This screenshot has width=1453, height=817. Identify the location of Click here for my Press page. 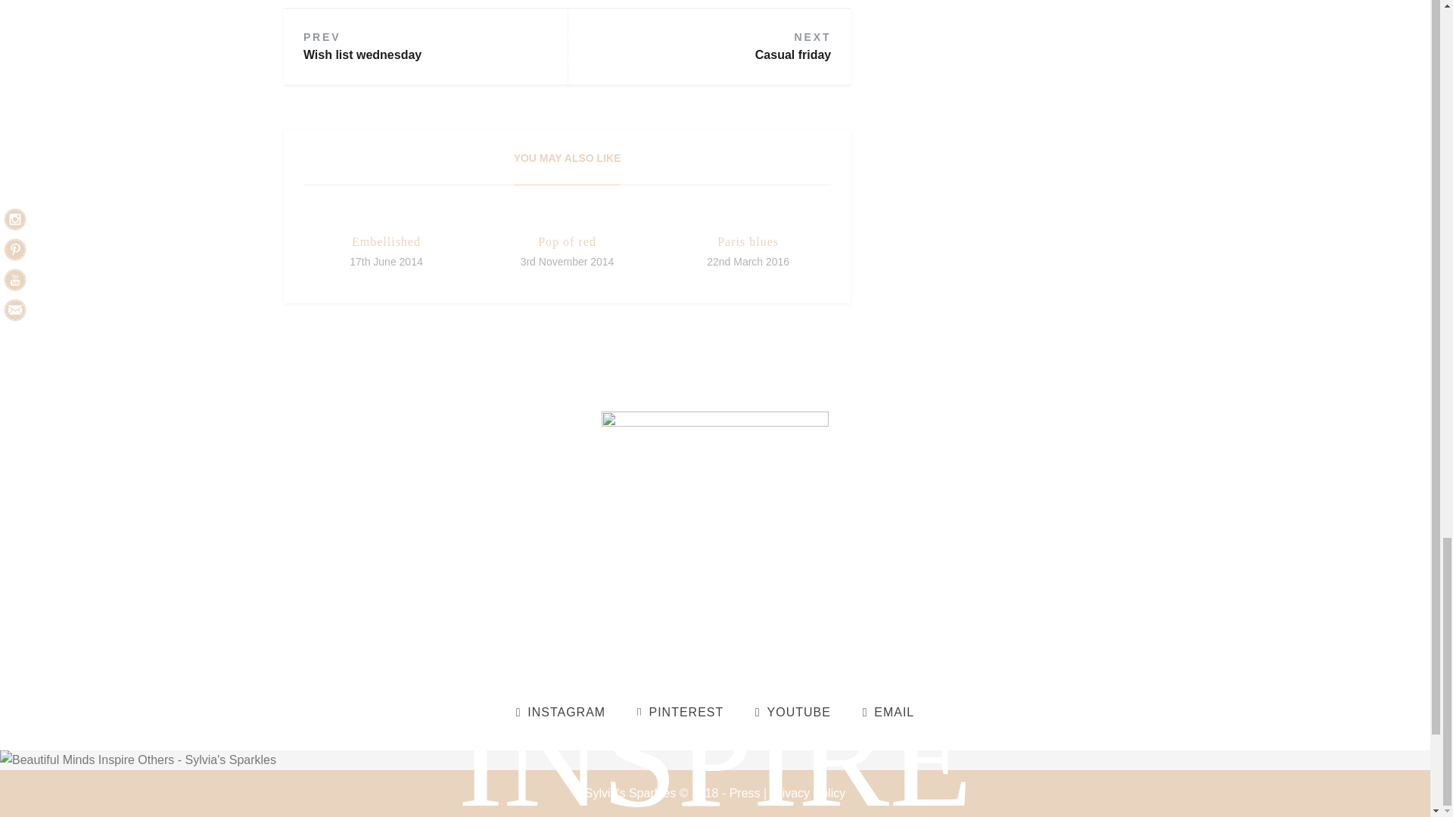
(745, 793).